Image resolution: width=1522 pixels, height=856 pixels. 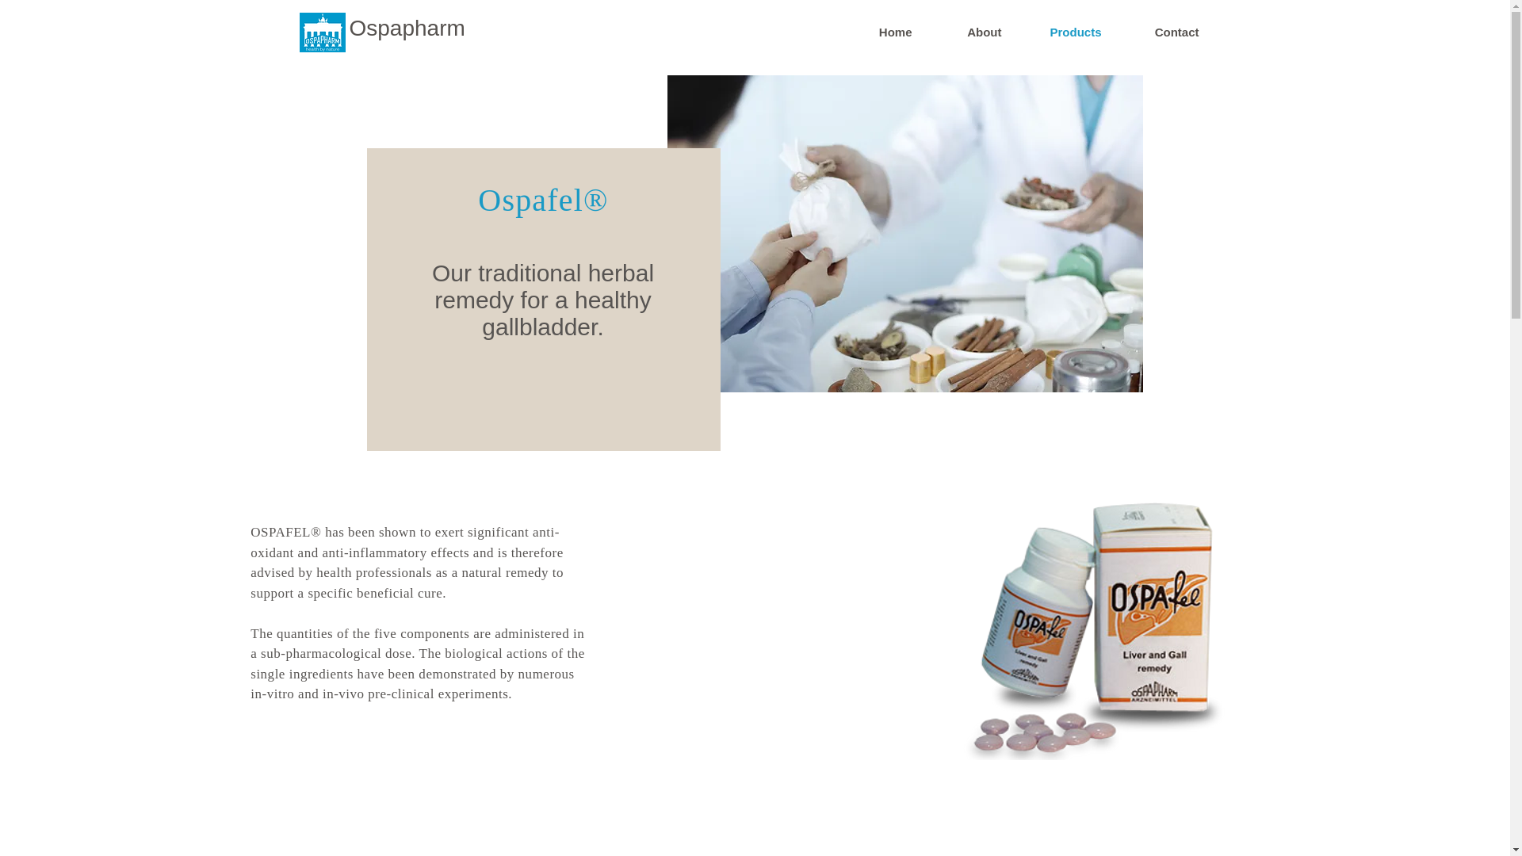 What do you see at coordinates (322, 32) in the screenshot?
I see `logo ospa.png` at bounding box center [322, 32].